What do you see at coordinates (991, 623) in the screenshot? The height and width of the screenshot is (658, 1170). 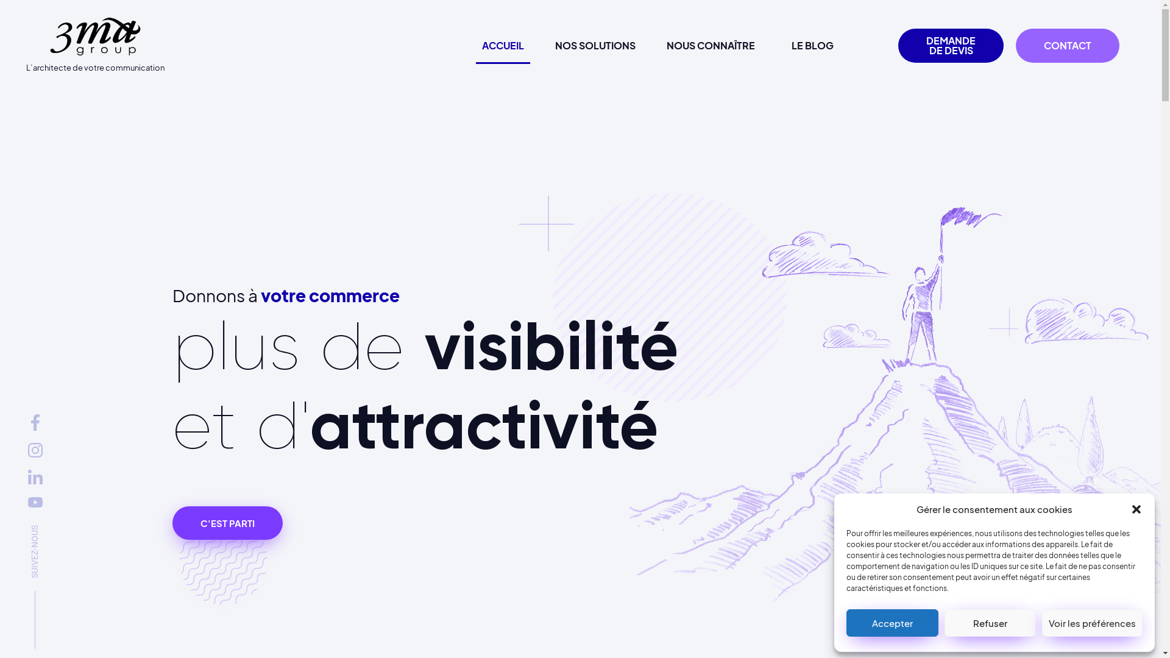 I see `Refuser` at bounding box center [991, 623].